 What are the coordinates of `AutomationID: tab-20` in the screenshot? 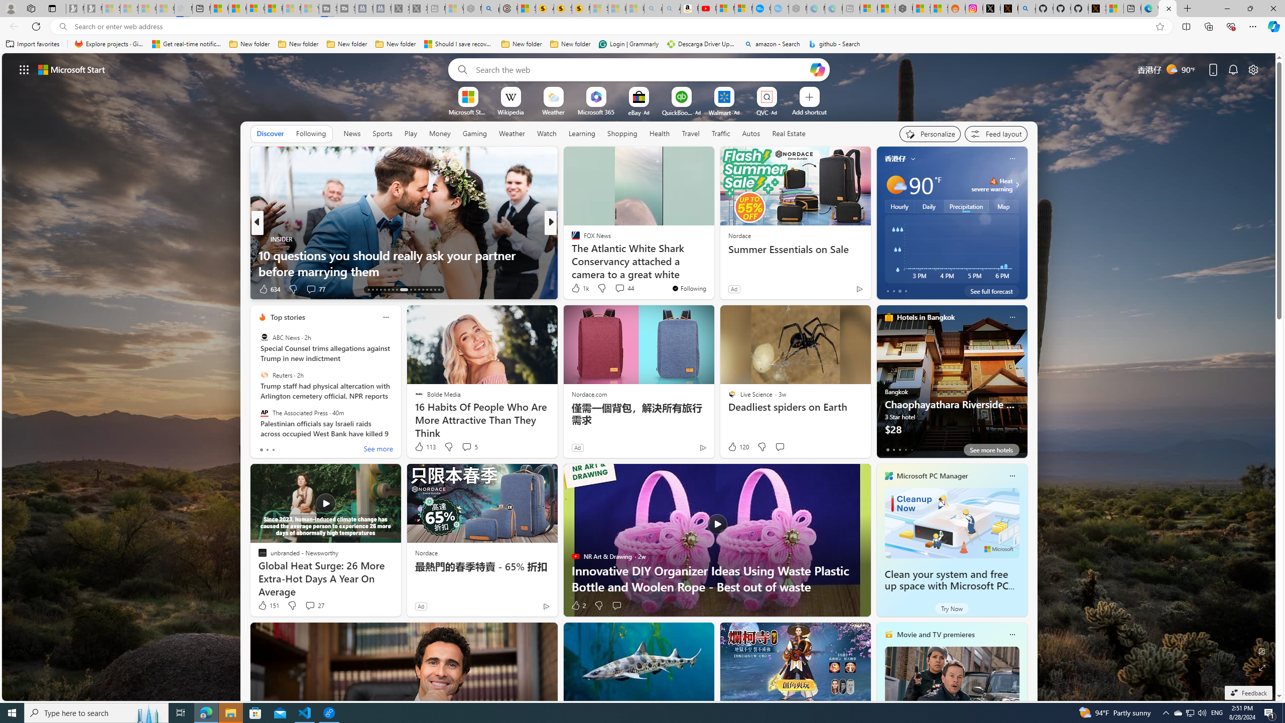 It's located at (397, 290).